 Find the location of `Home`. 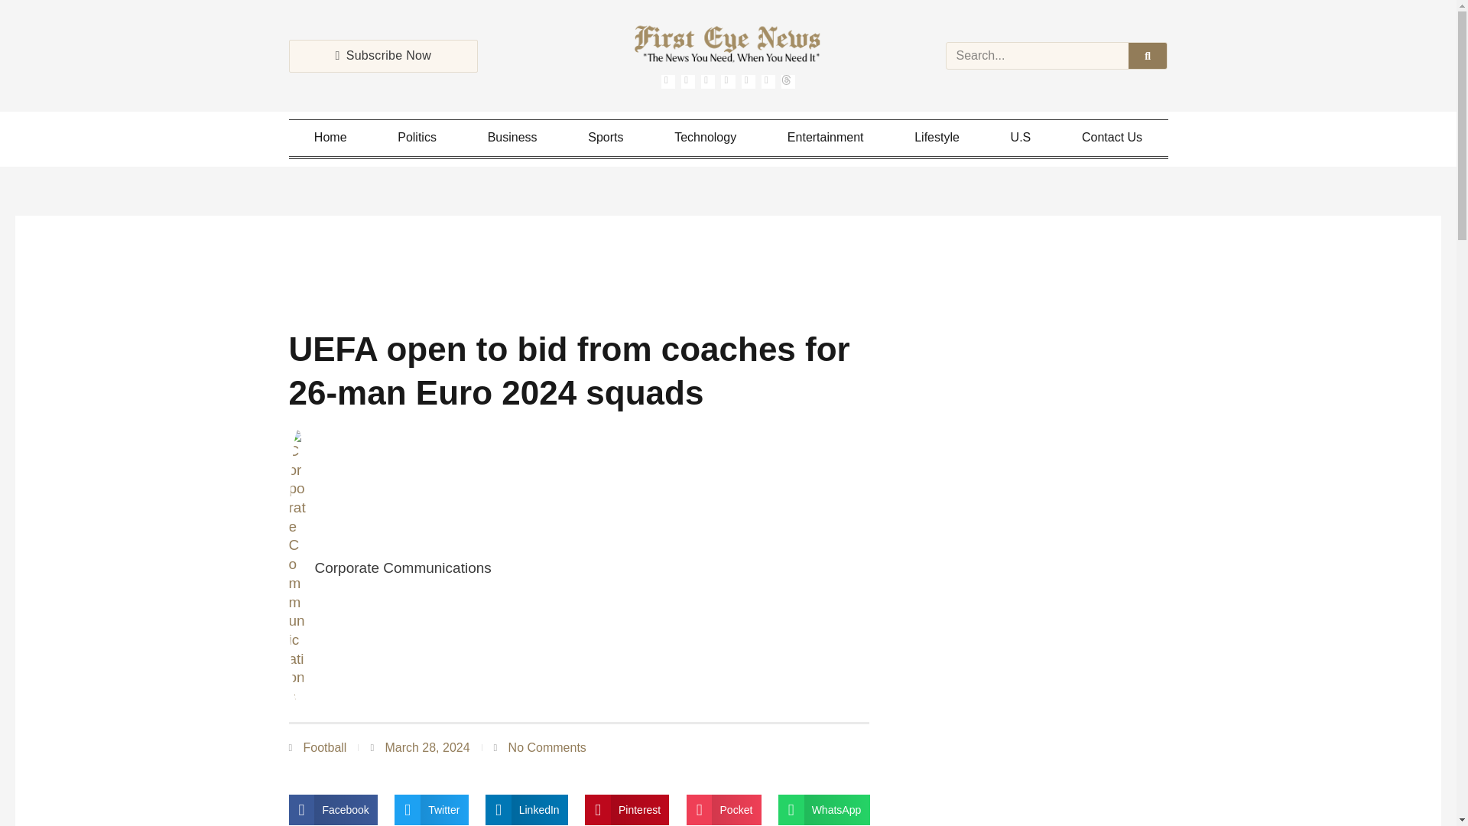

Home is located at coordinates (330, 138).